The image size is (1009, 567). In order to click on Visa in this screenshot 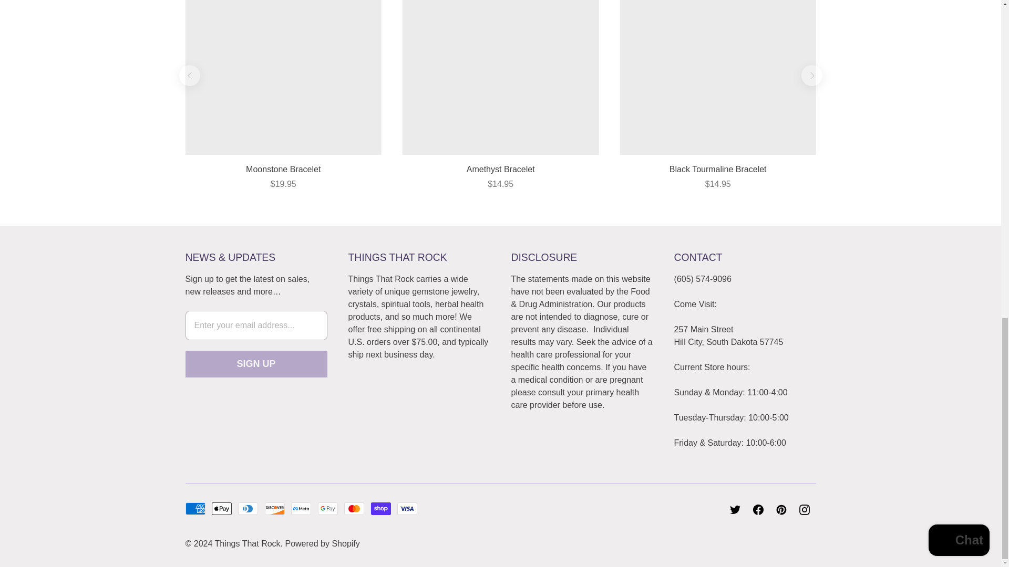, I will do `click(407, 508)`.